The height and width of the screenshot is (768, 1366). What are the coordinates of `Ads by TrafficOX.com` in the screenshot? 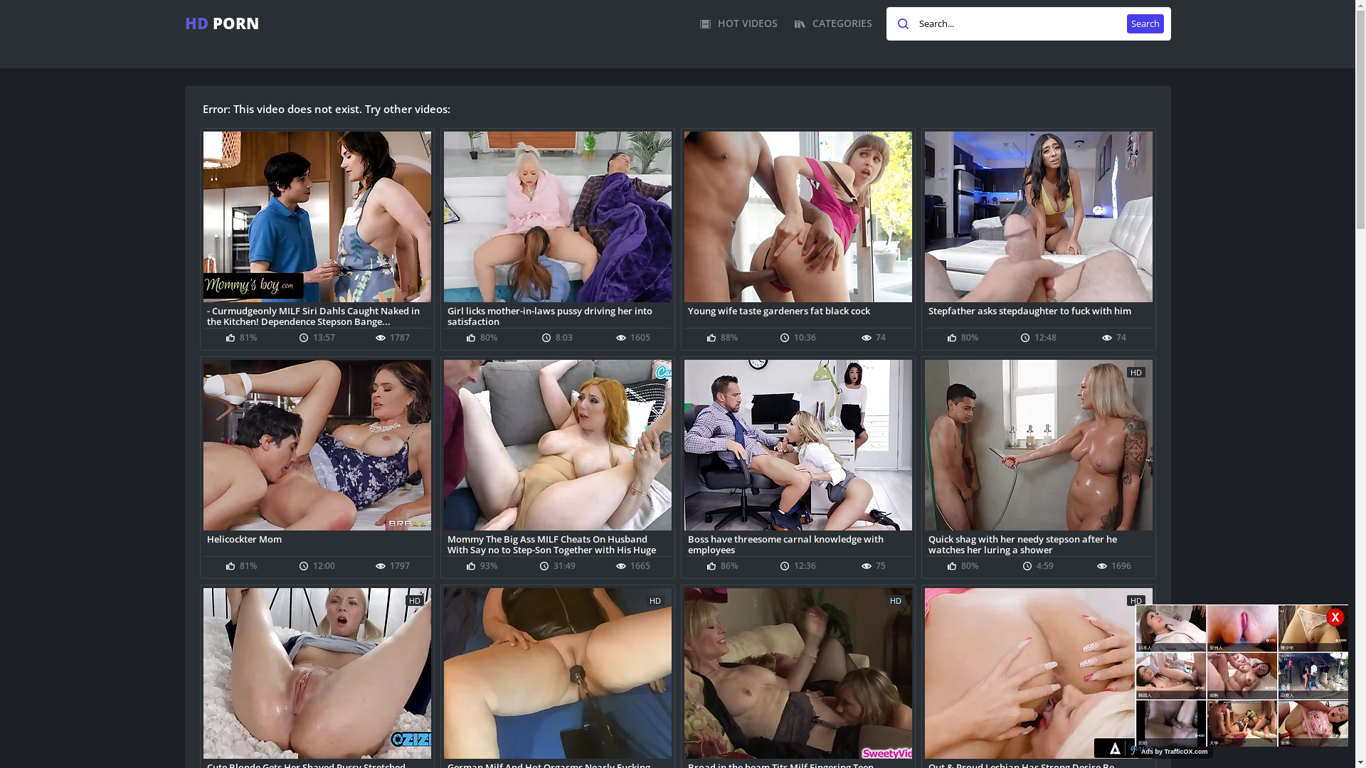 It's located at (1175, 752).